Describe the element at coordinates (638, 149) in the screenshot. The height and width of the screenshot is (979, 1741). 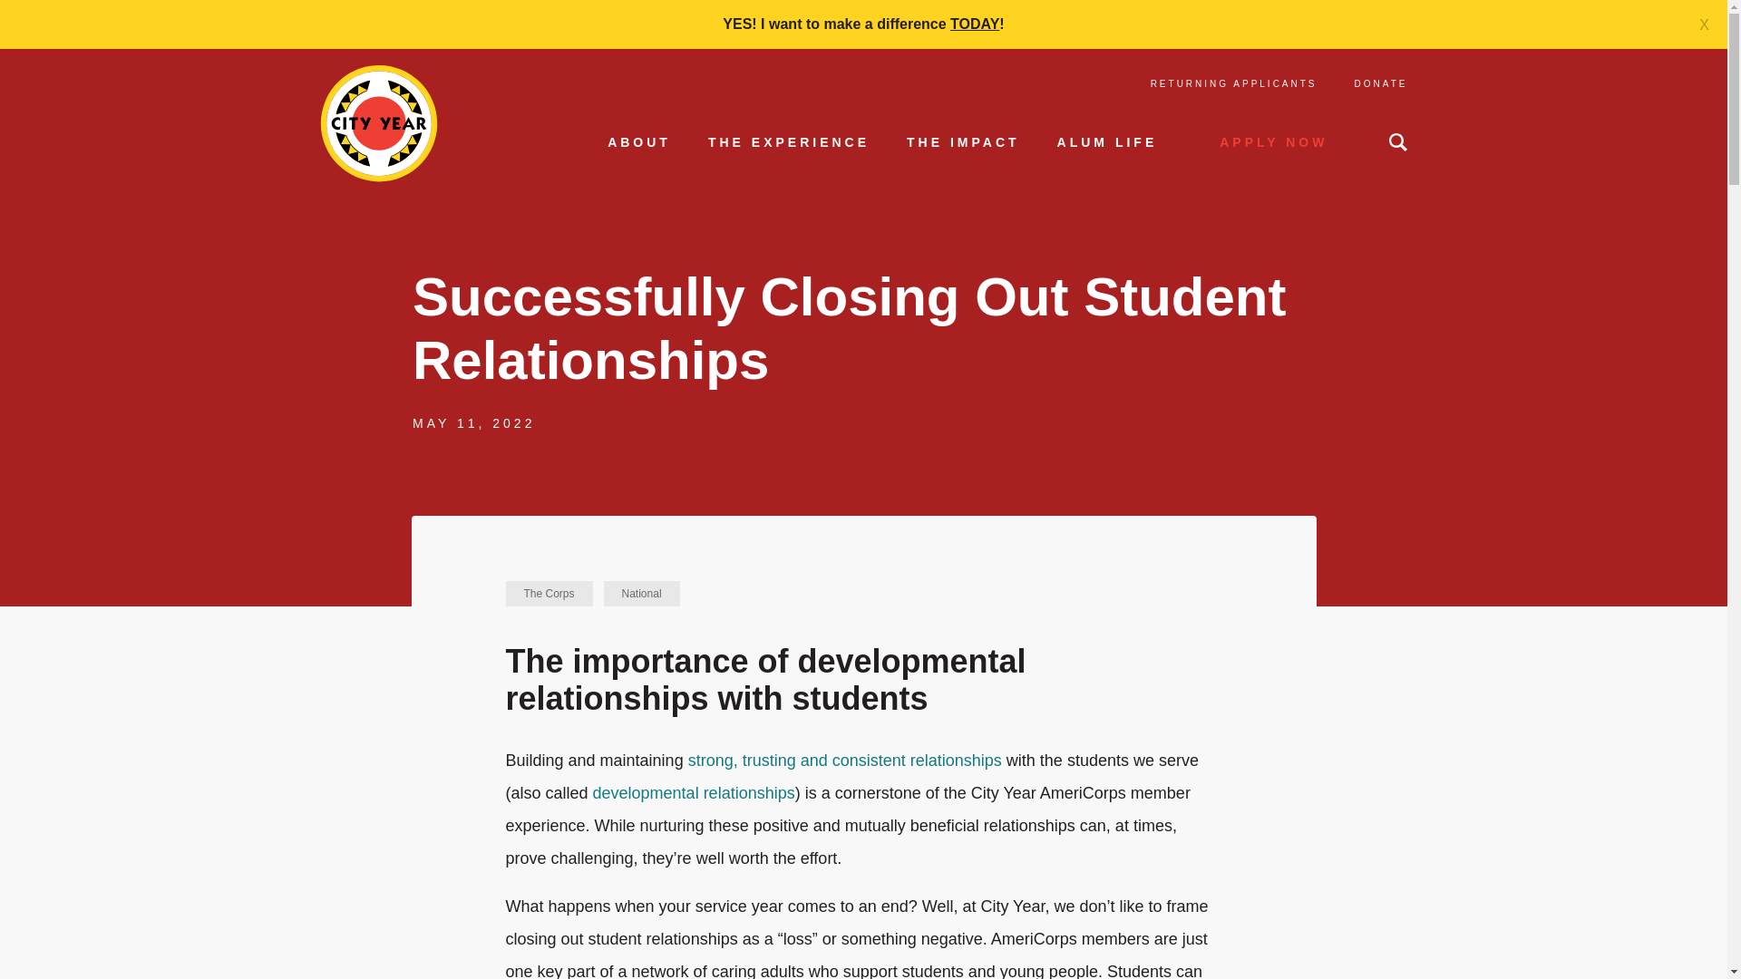
I see `ABOUT` at that location.